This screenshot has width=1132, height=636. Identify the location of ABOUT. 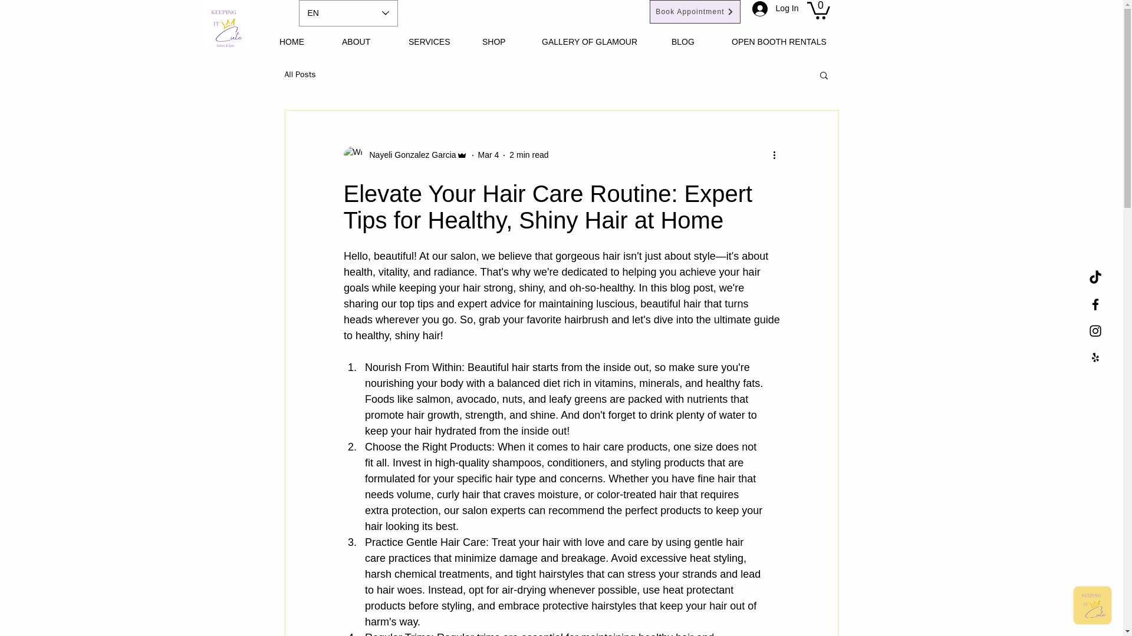
(366, 41).